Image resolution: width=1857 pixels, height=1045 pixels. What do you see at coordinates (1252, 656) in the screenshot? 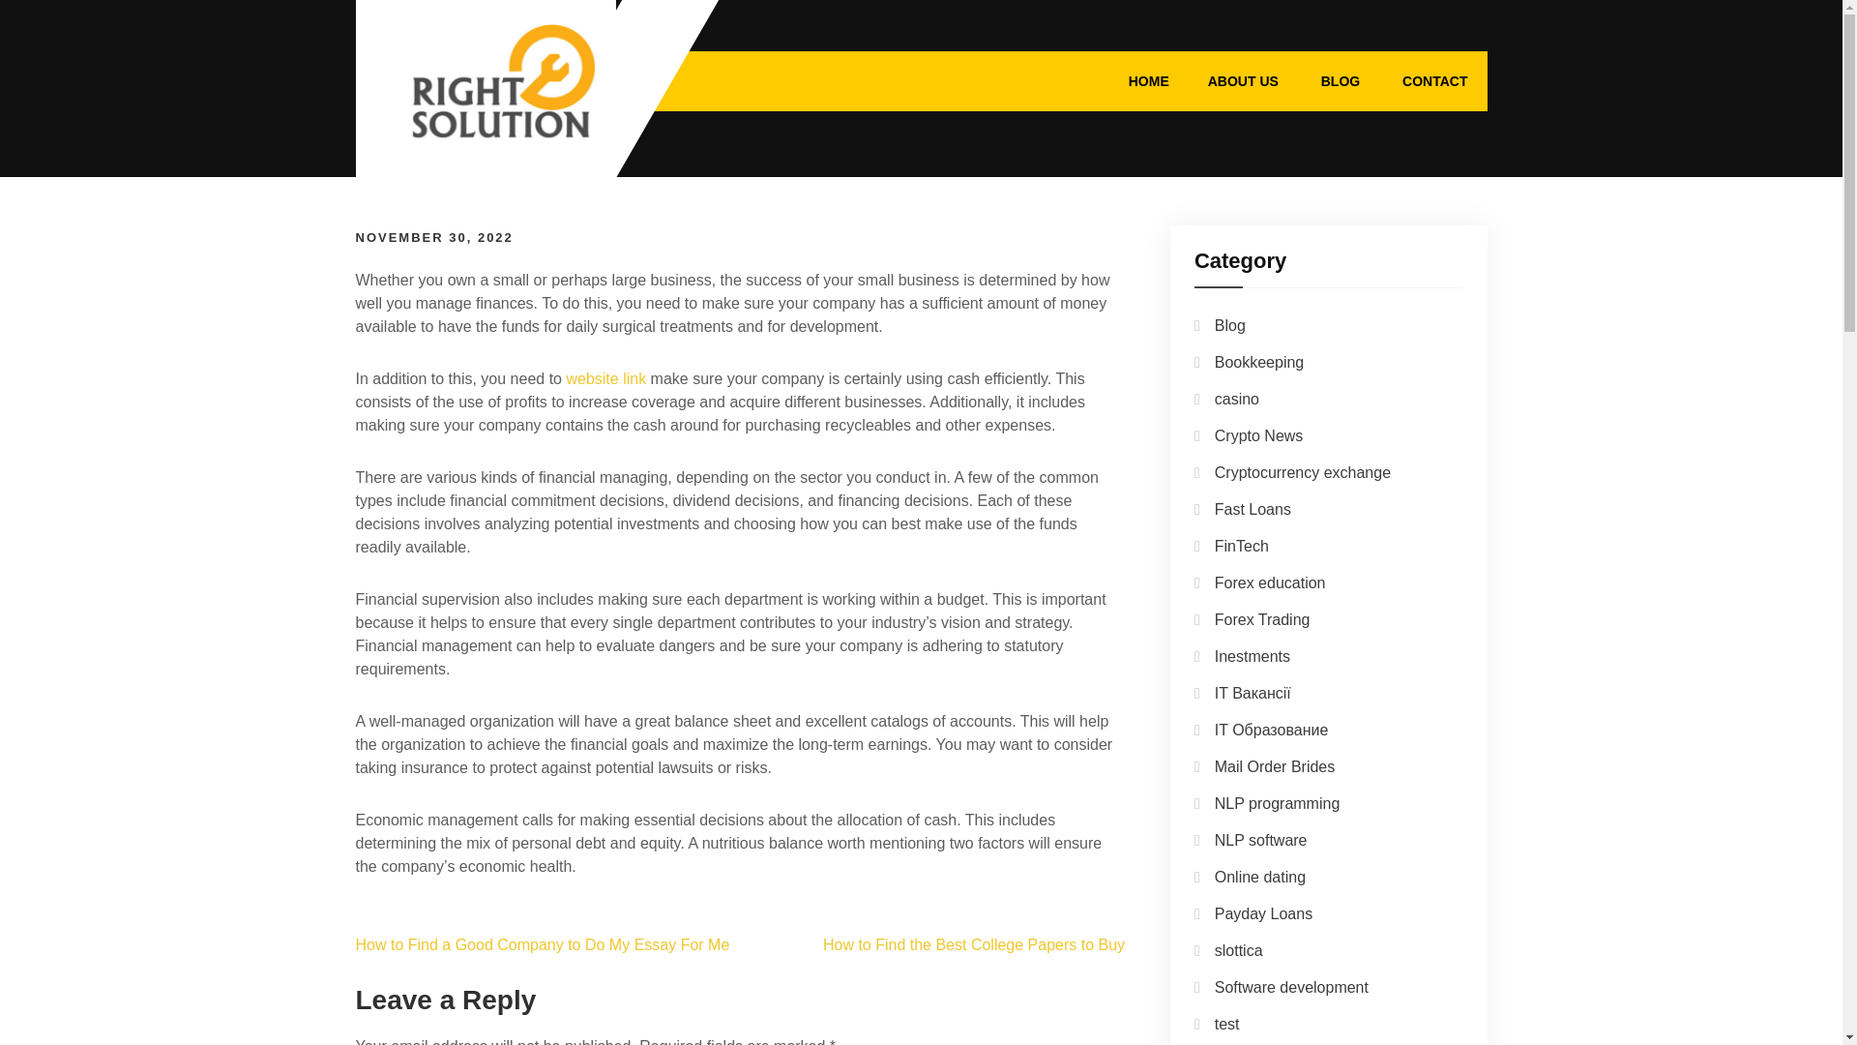
I see `Inestments` at bounding box center [1252, 656].